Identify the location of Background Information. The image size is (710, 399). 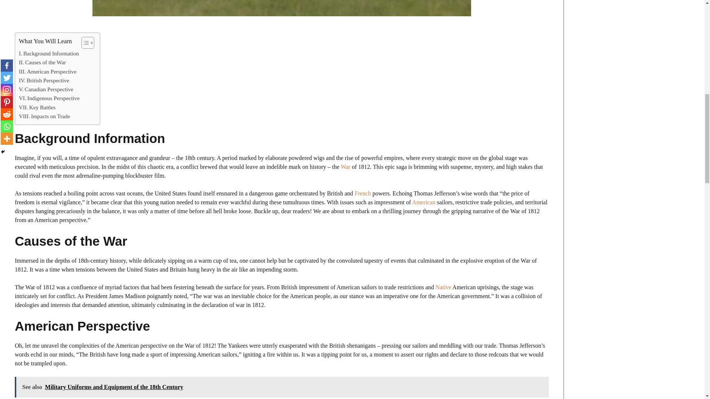
(49, 53).